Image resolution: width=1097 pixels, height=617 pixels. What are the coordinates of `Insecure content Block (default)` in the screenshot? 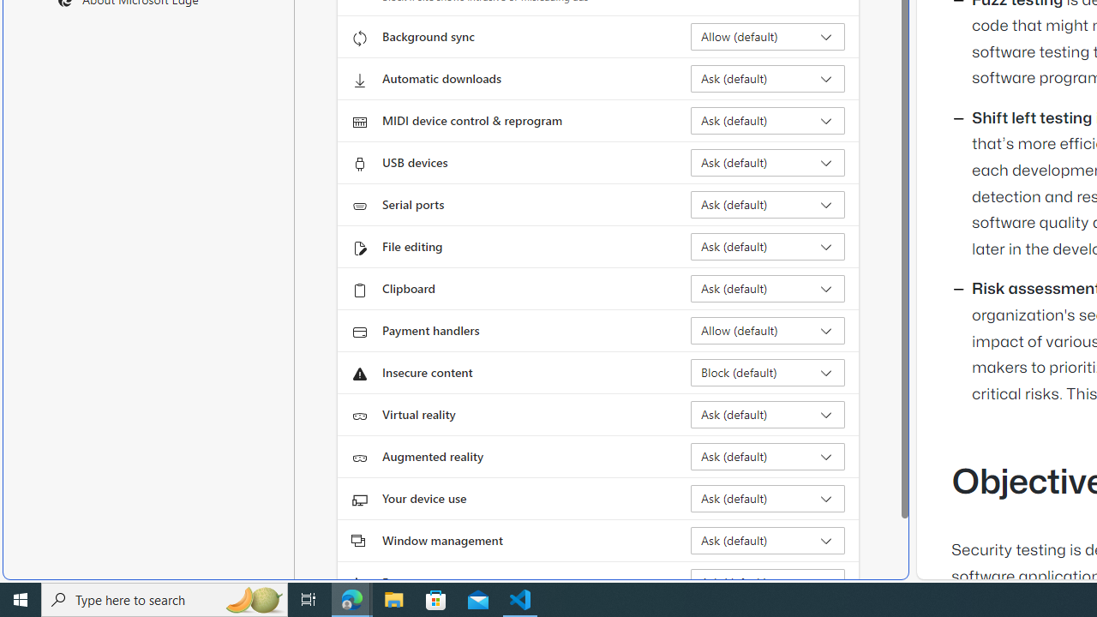 It's located at (768, 372).